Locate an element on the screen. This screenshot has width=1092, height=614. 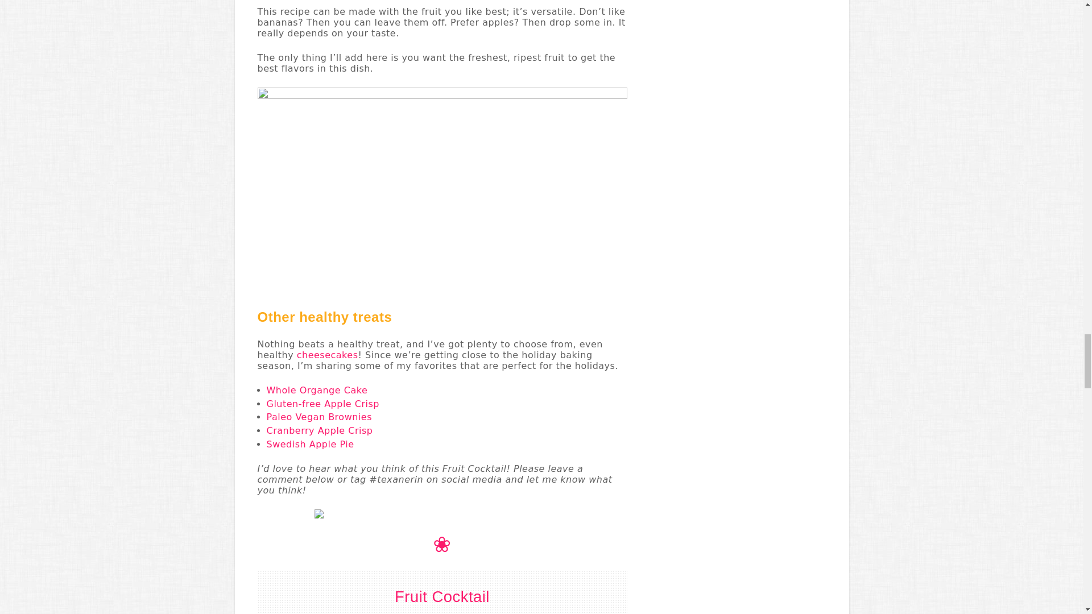
Gluten-free Apple Crisp is located at coordinates (322, 403).